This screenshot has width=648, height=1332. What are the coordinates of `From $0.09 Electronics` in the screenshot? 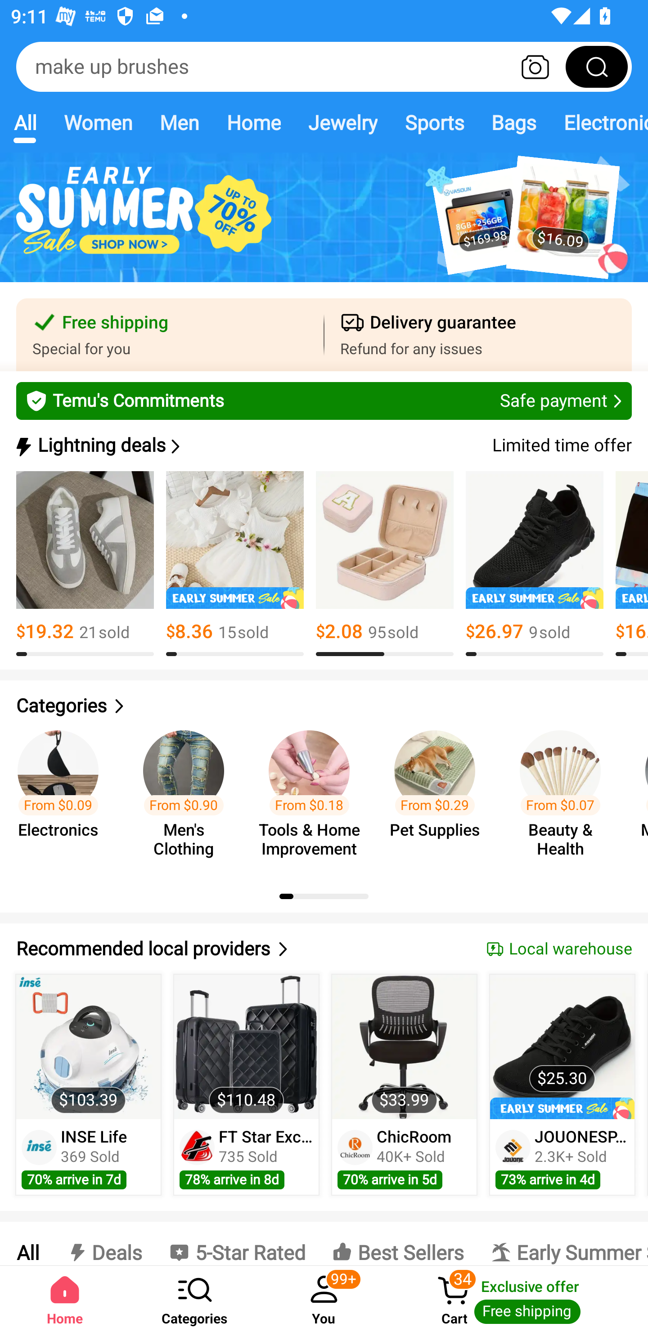 It's located at (63, 796).